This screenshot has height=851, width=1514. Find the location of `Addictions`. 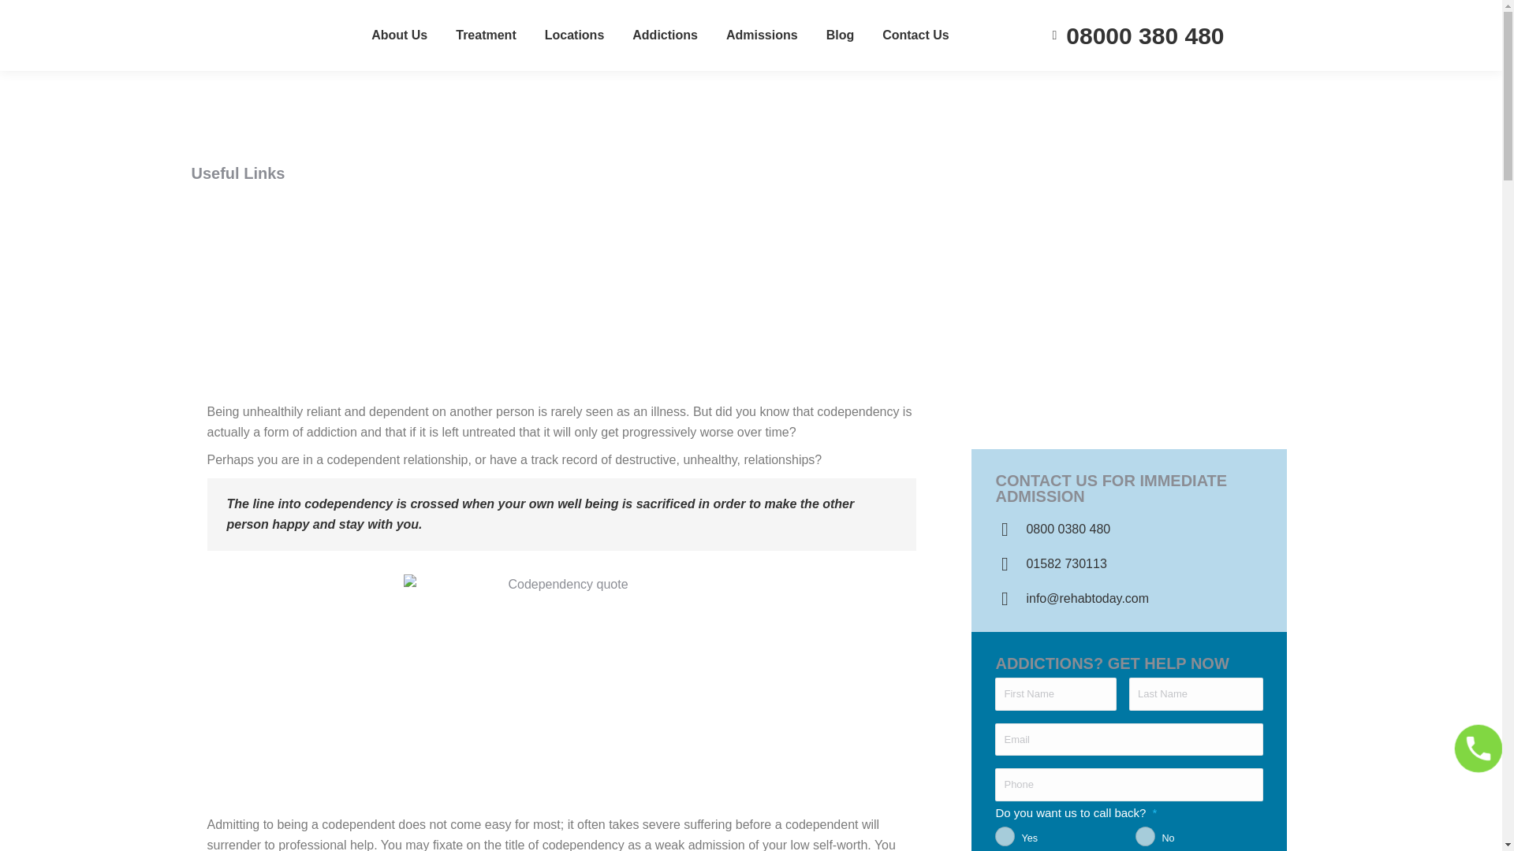

Addictions is located at coordinates (665, 35).